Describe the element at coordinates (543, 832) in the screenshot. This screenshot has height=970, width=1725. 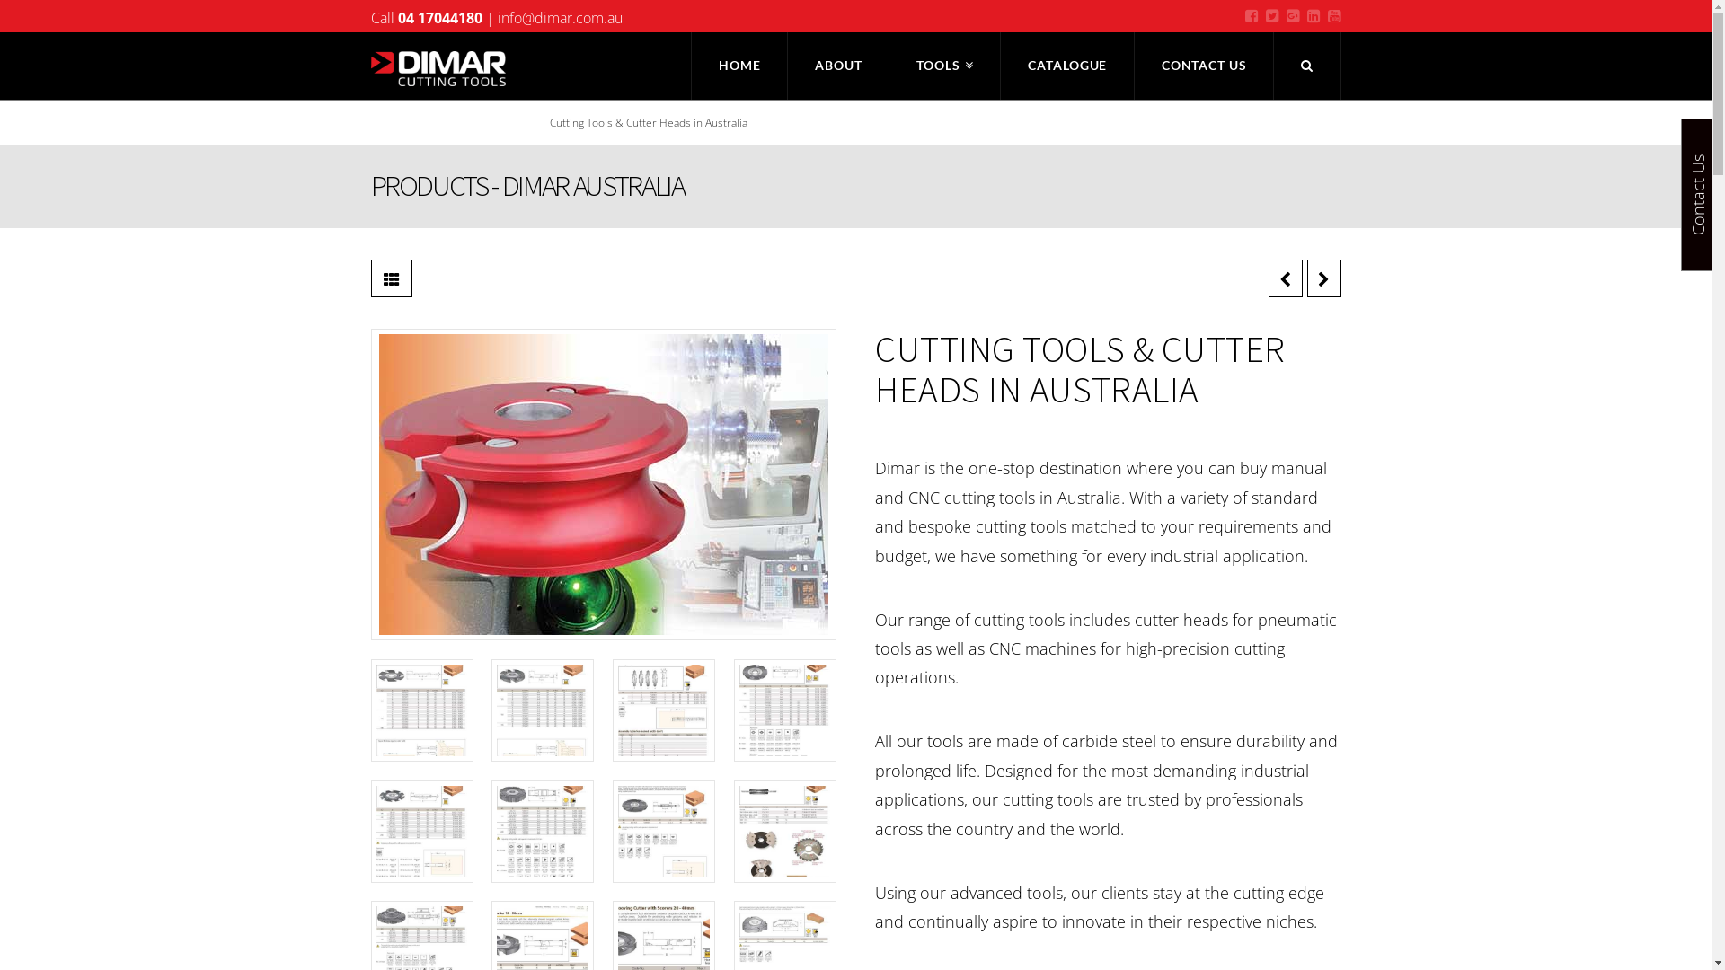
I see `119` at that location.